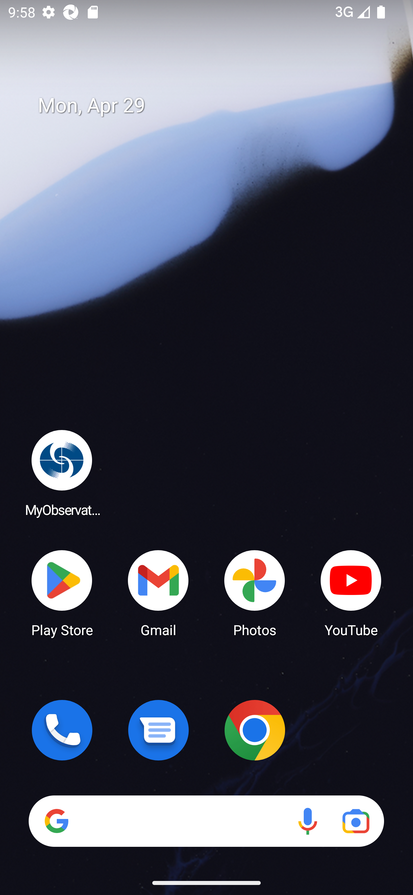 This screenshot has height=895, width=413. What do you see at coordinates (255, 593) in the screenshot?
I see `Photos` at bounding box center [255, 593].